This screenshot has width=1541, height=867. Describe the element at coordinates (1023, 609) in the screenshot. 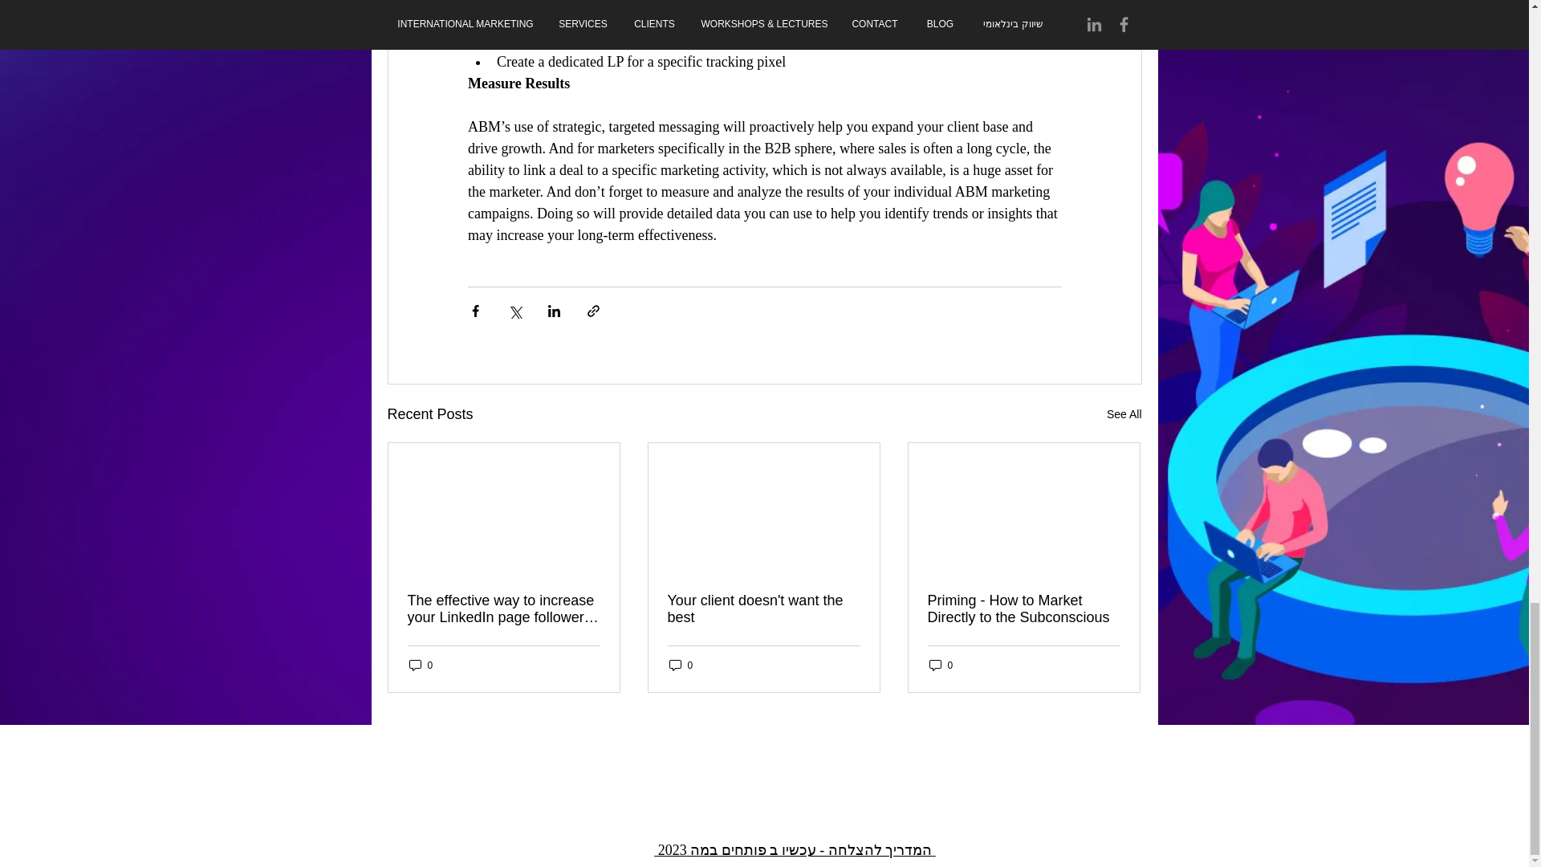

I see `Priming - How to Market Directly to the Subconscious` at that location.